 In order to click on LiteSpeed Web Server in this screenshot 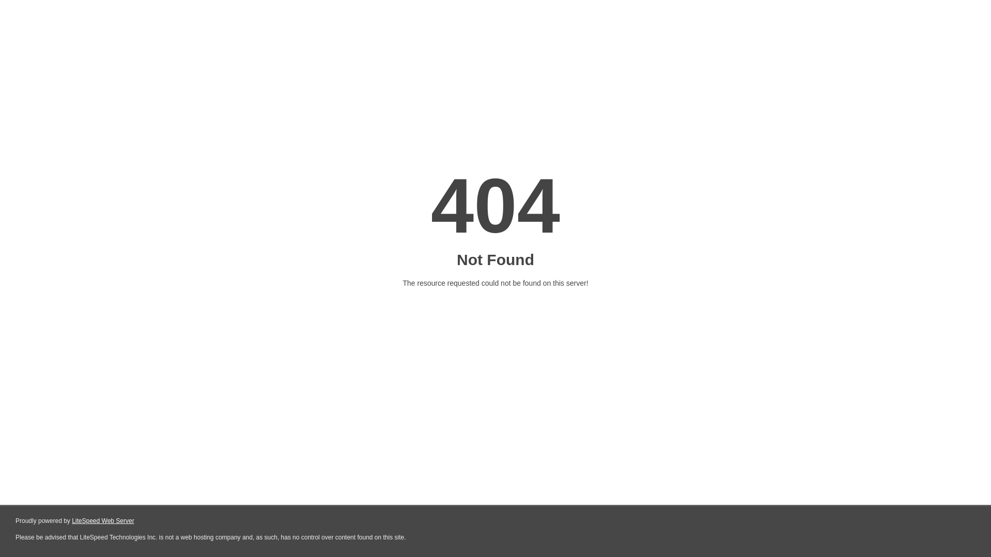, I will do `click(103, 521)`.